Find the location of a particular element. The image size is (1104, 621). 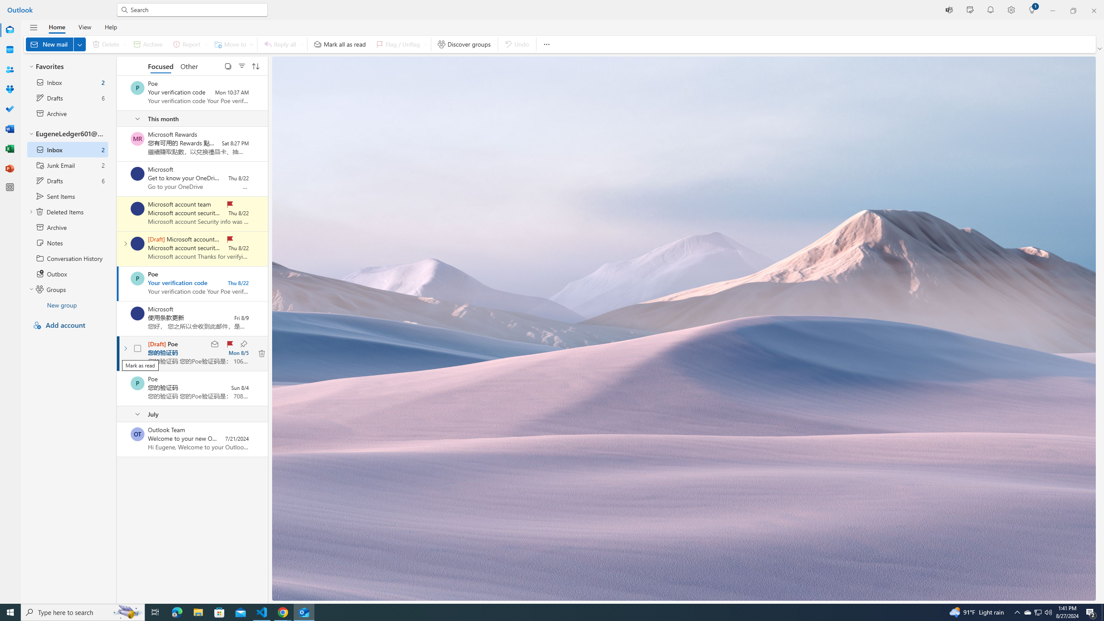

Search for email, meetings, files and more. is located at coordinates (197, 9).